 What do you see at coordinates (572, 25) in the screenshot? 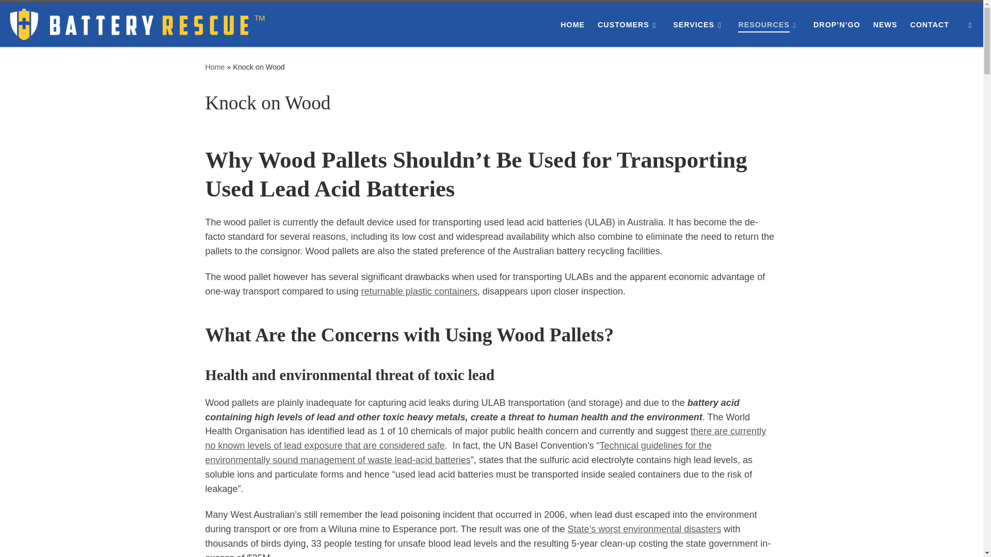
I see `HOME` at bounding box center [572, 25].